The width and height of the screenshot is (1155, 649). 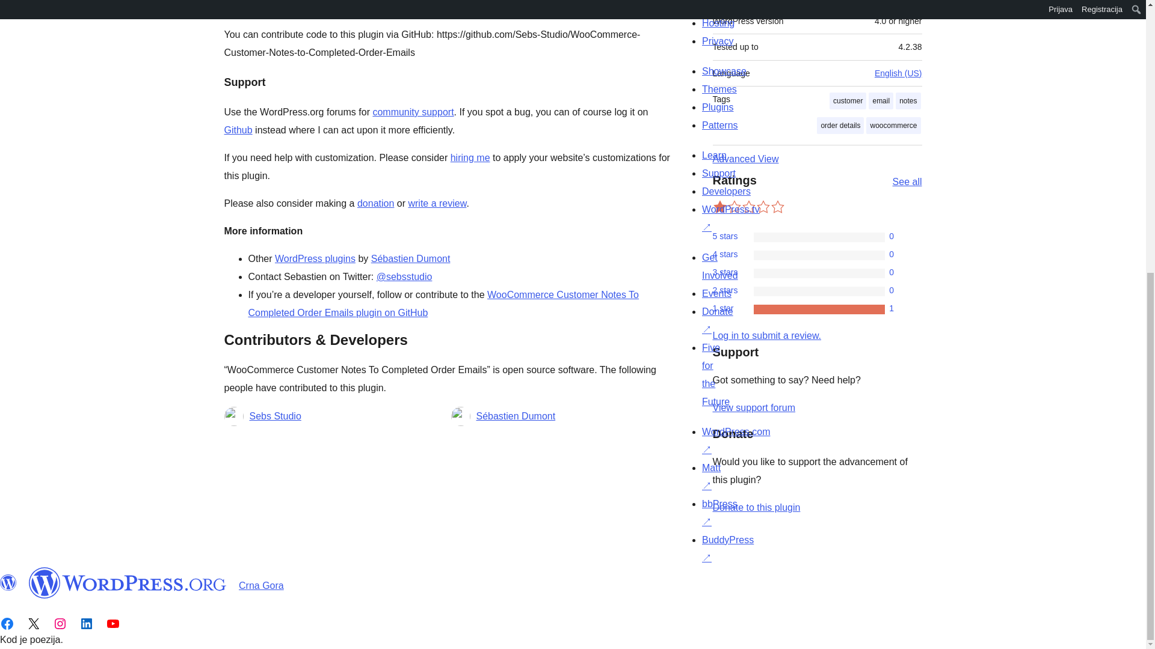 What do you see at coordinates (375, 203) in the screenshot?
I see `donation` at bounding box center [375, 203].